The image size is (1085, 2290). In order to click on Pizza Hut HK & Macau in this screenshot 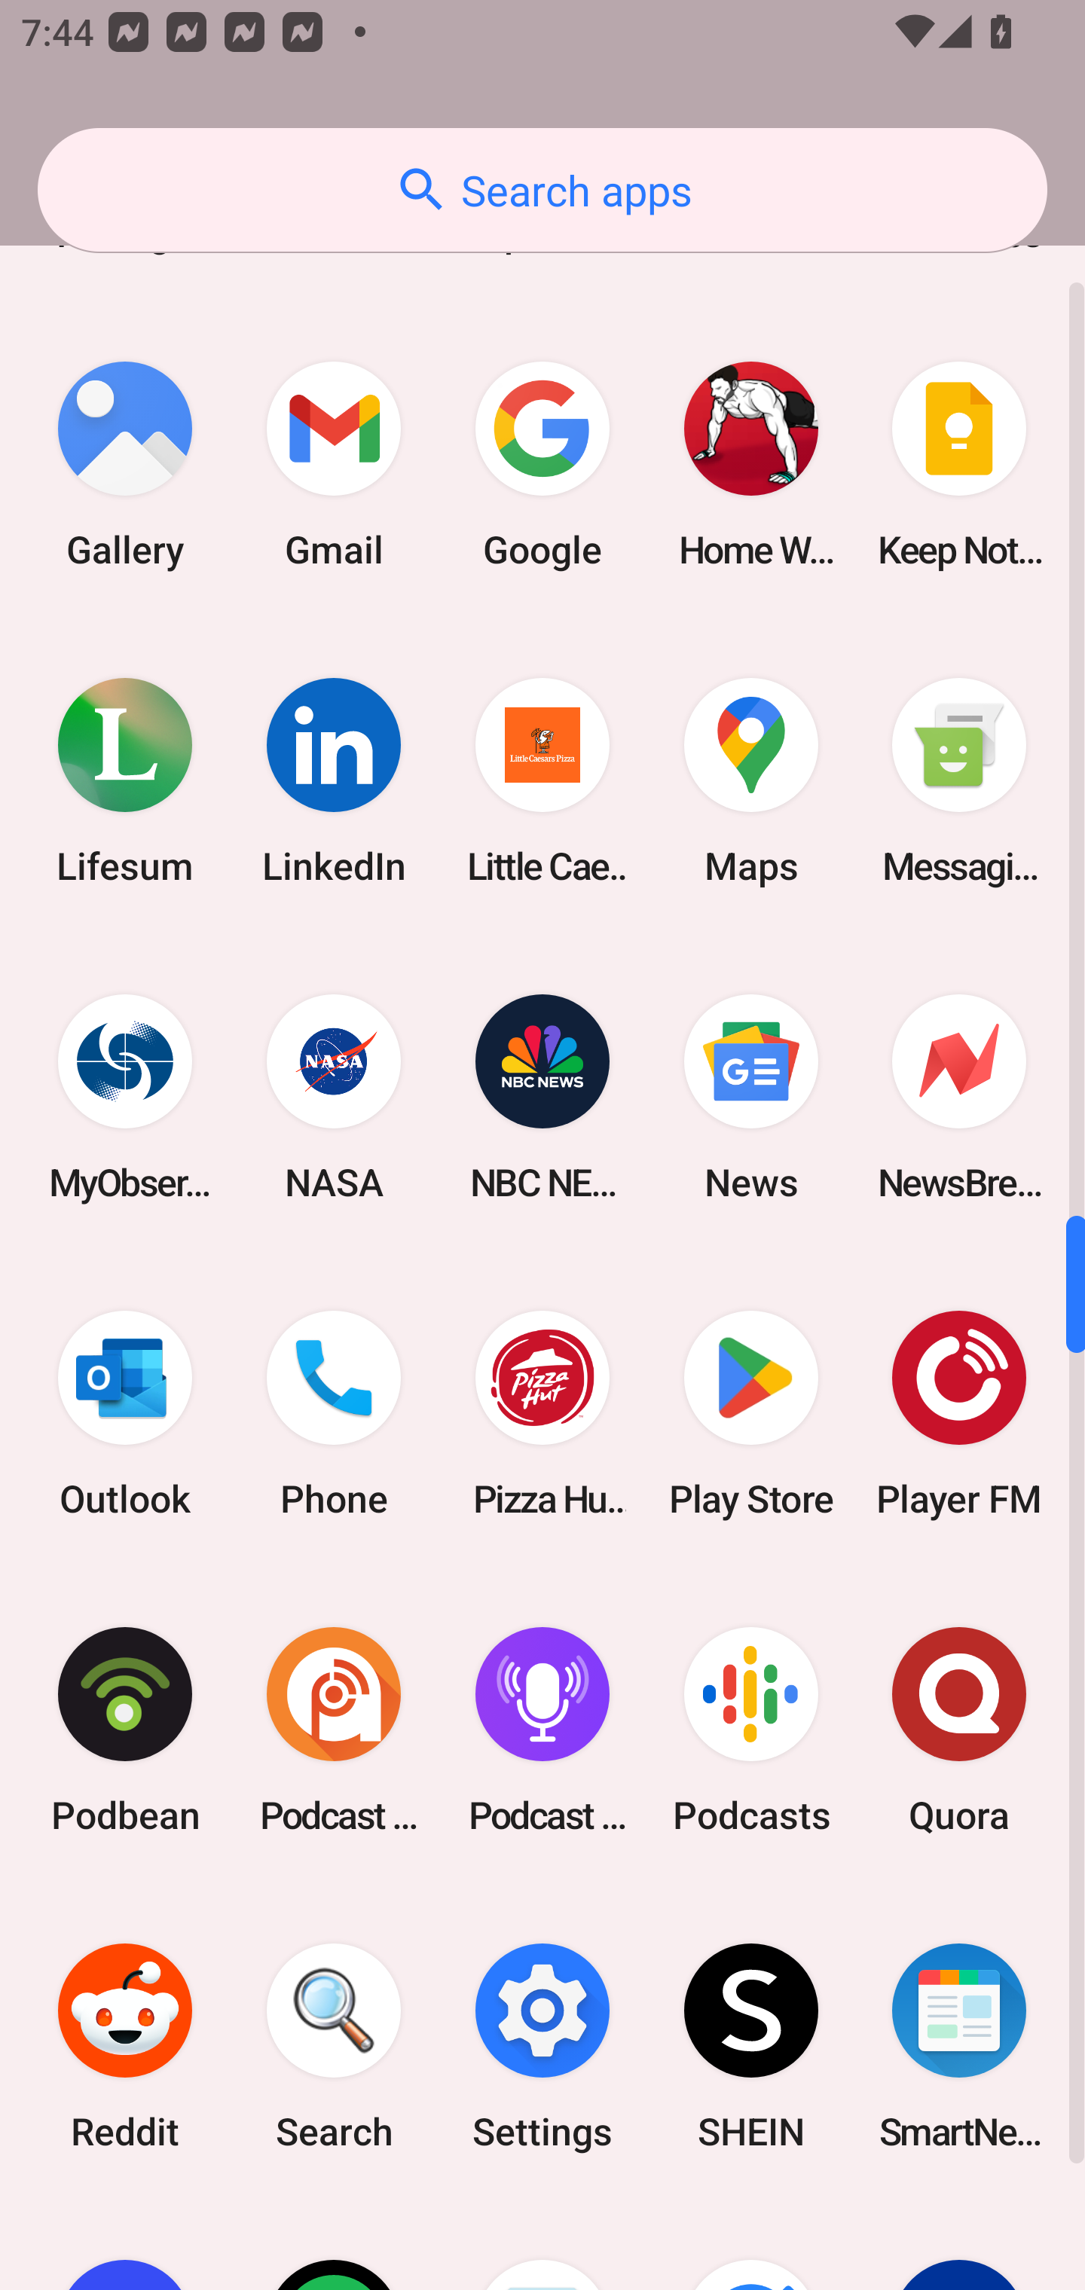, I will do `click(542, 1413)`.